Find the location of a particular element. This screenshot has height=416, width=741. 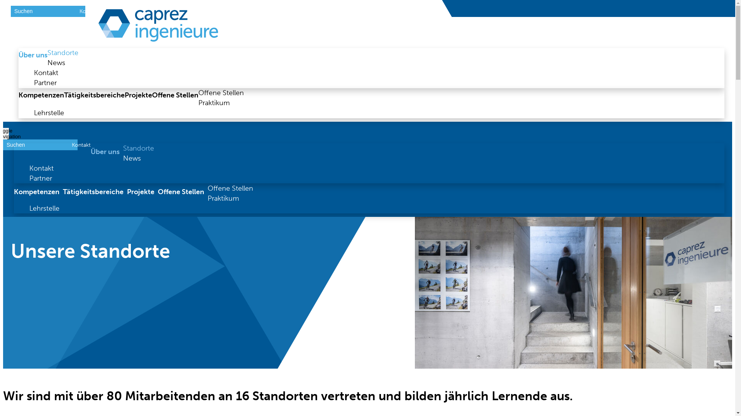

Praktikum is located at coordinates (214, 103).